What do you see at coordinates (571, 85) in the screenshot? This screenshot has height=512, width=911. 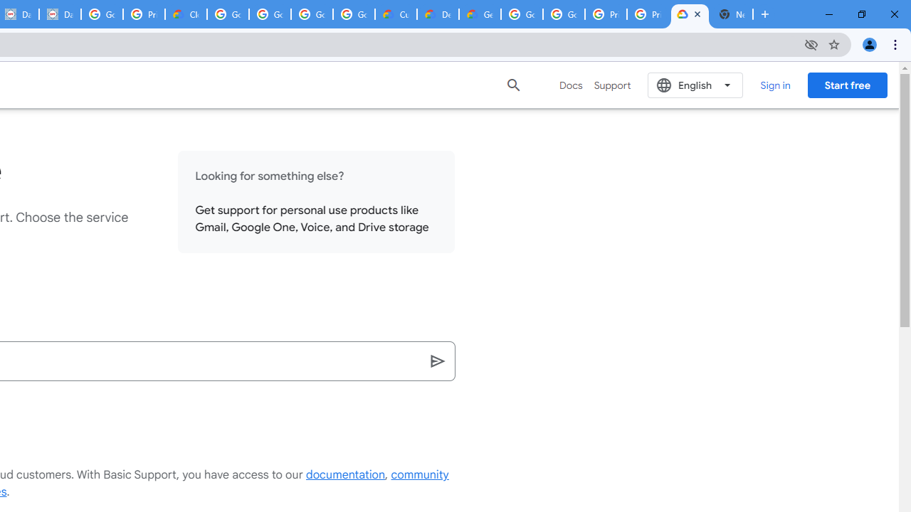 I see `Docs` at bounding box center [571, 85].